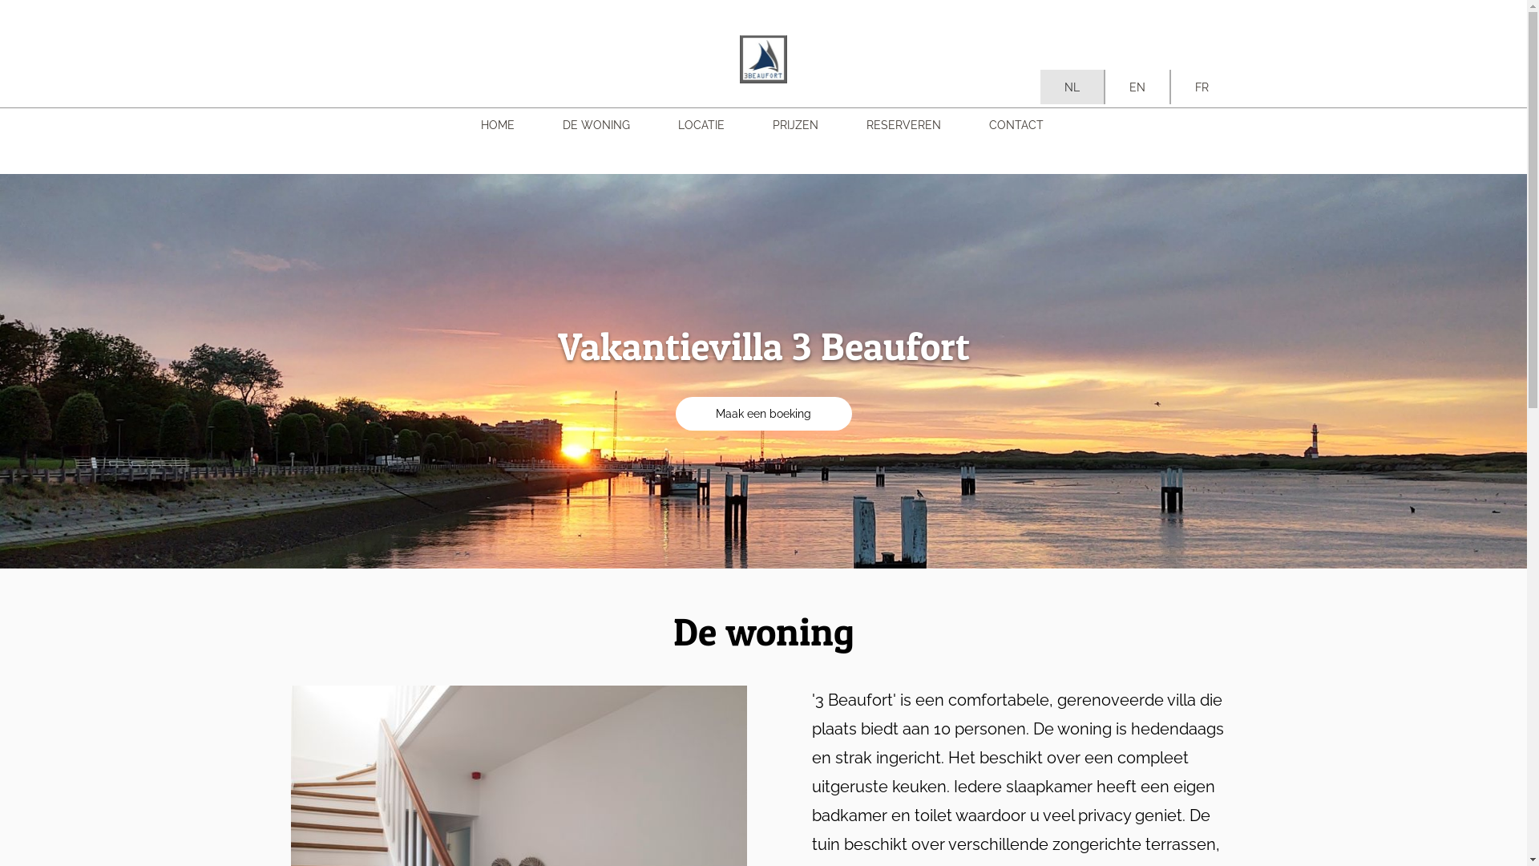 This screenshot has width=1539, height=866. I want to click on DE WONING, so click(596, 125).